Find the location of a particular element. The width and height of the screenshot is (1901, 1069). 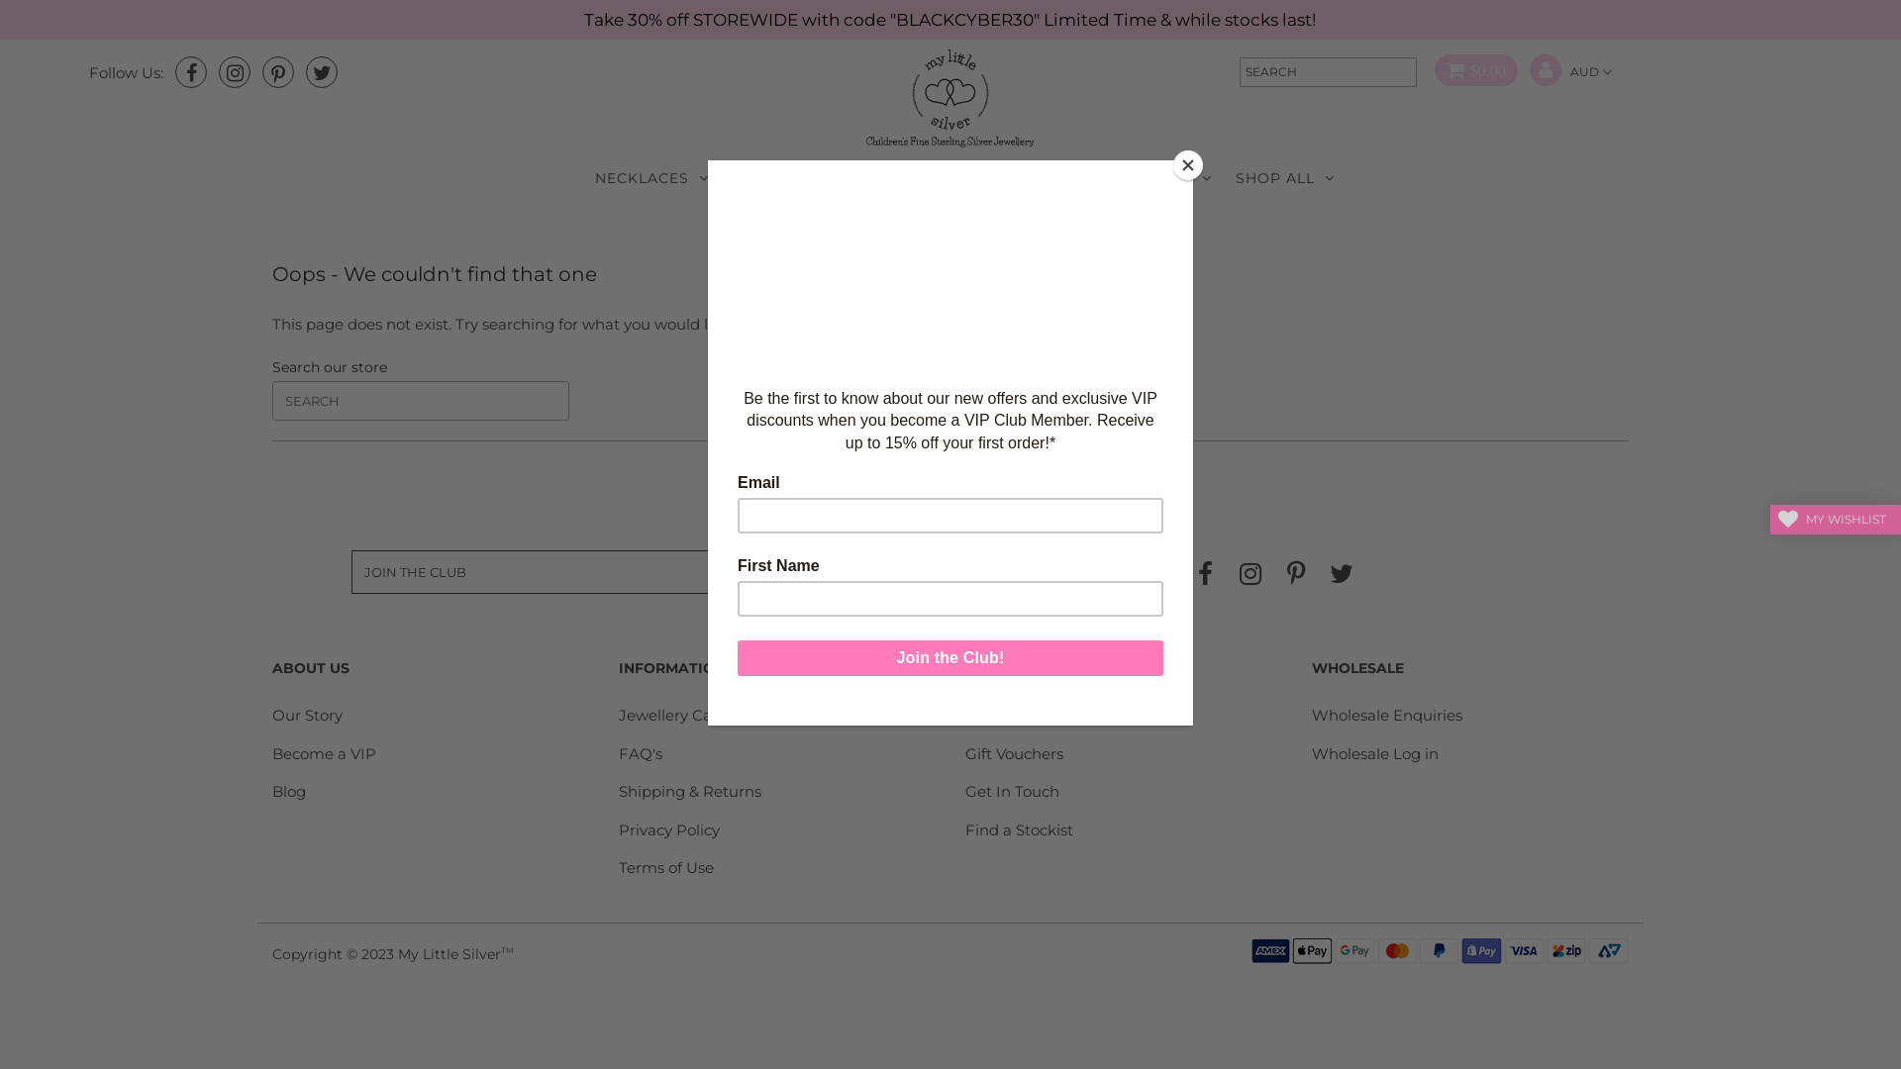

HOME is located at coordinates (891, 231).